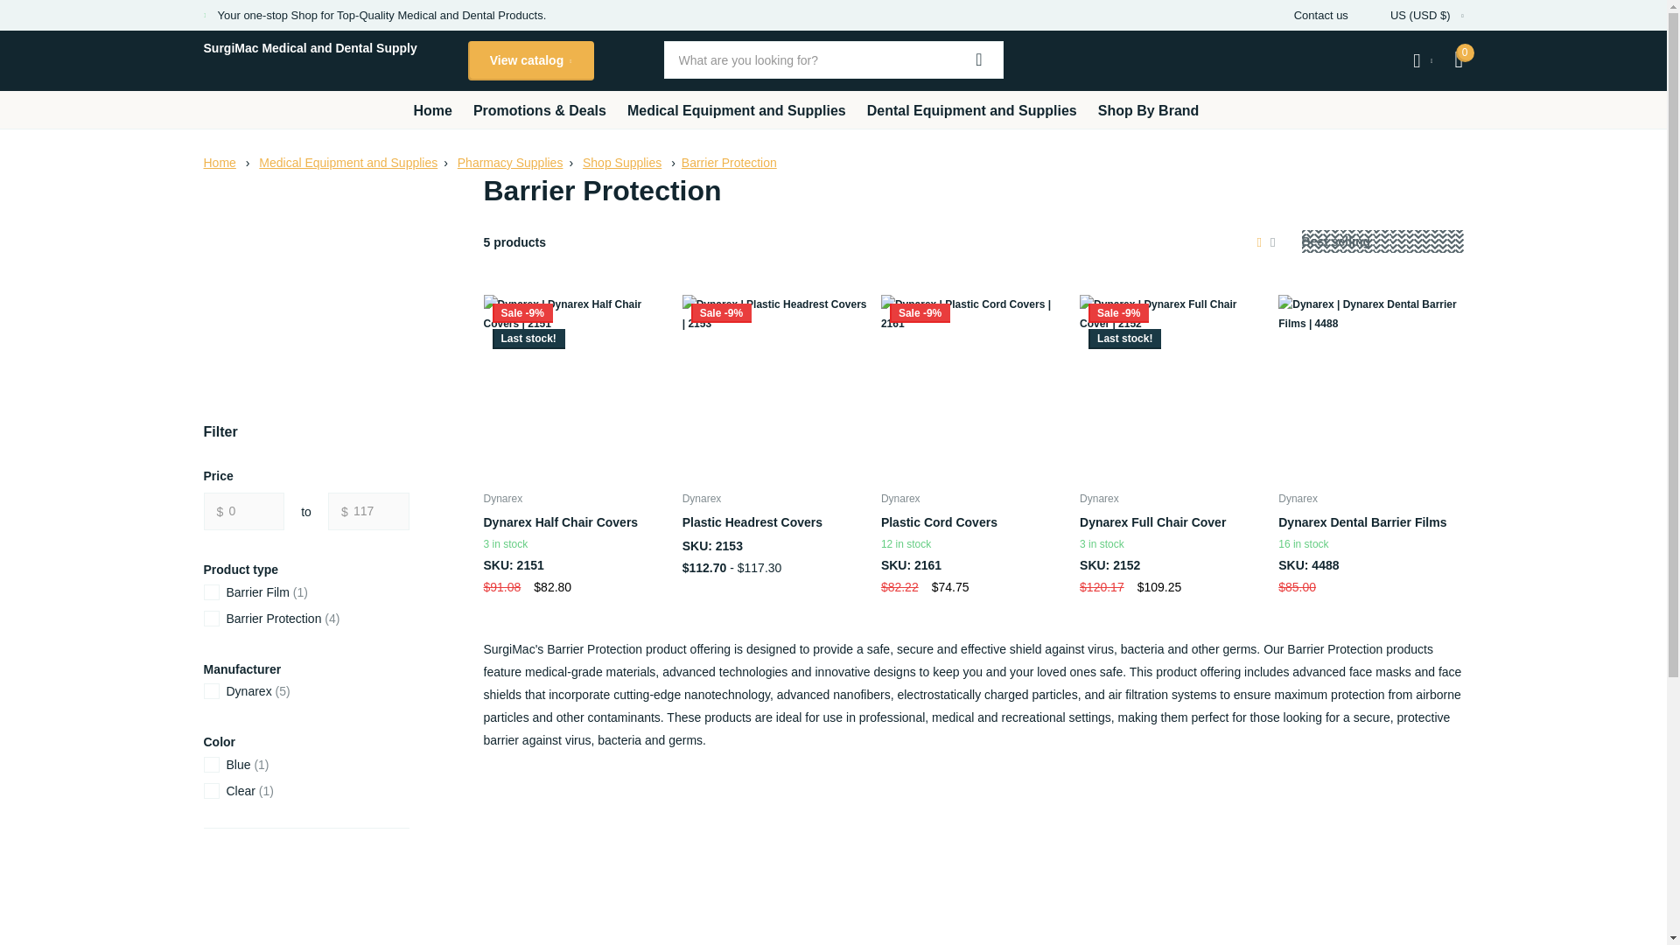 The image size is (1680, 945). Describe the element at coordinates (529, 60) in the screenshot. I see `View catalog` at that location.